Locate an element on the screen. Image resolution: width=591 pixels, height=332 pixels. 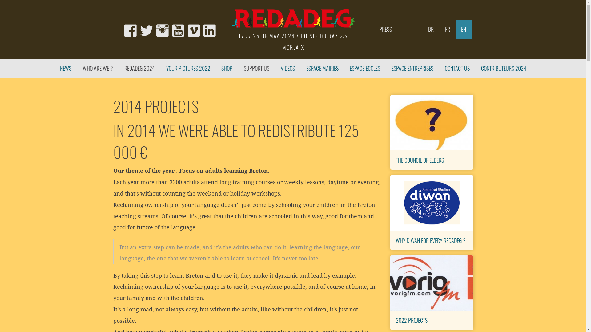
VIDEOS is located at coordinates (288, 68).